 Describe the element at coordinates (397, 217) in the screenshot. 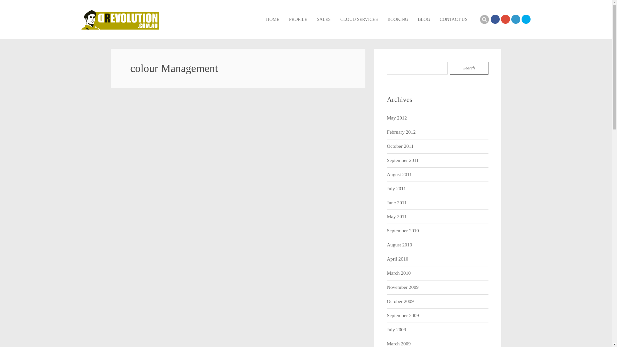

I see `May 2011` at that location.